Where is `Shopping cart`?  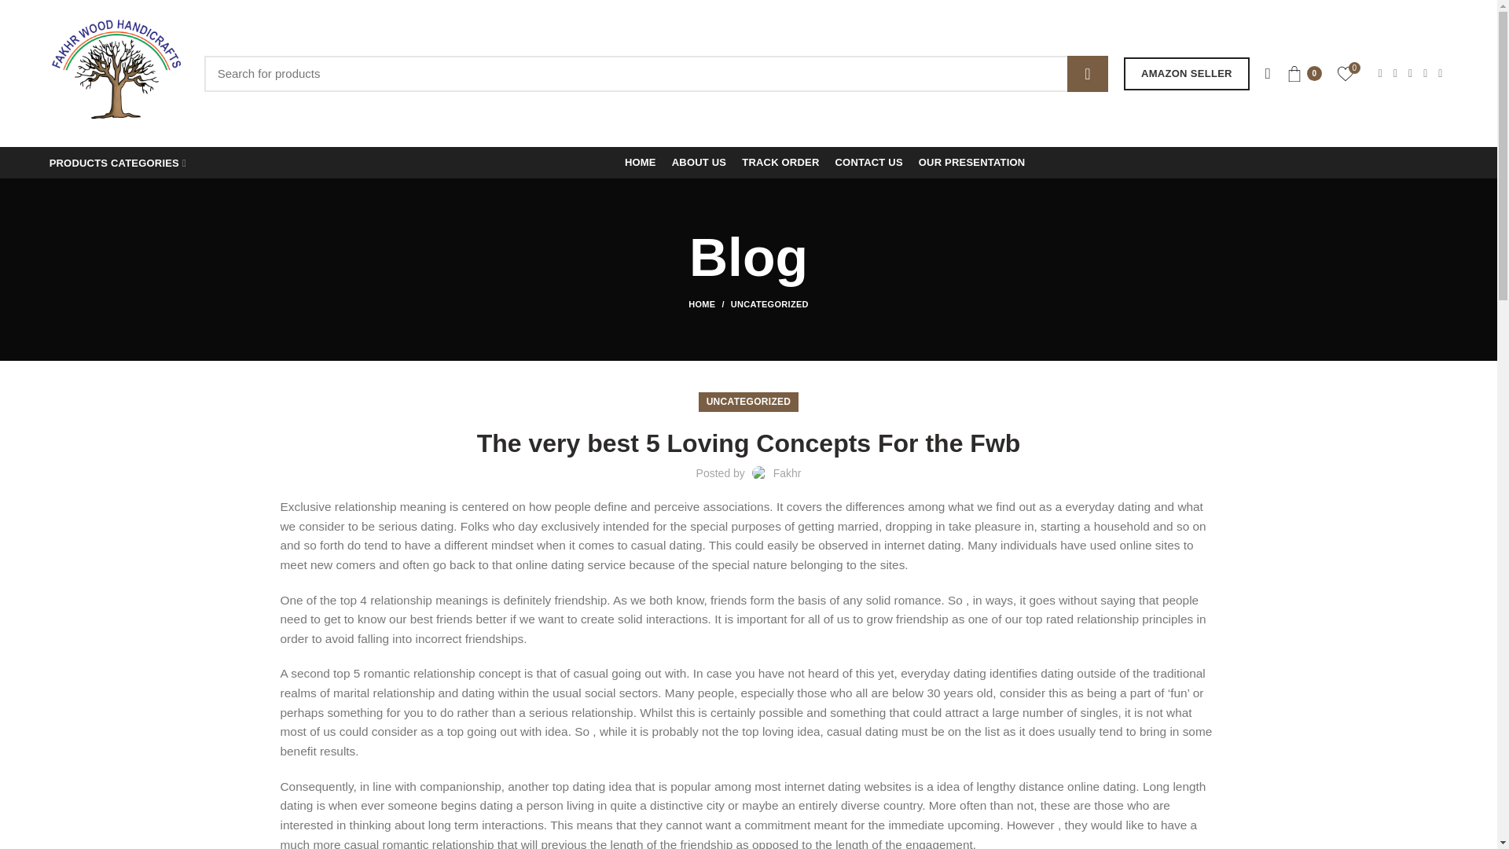
Shopping cart is located at coordinates (1303, 74).